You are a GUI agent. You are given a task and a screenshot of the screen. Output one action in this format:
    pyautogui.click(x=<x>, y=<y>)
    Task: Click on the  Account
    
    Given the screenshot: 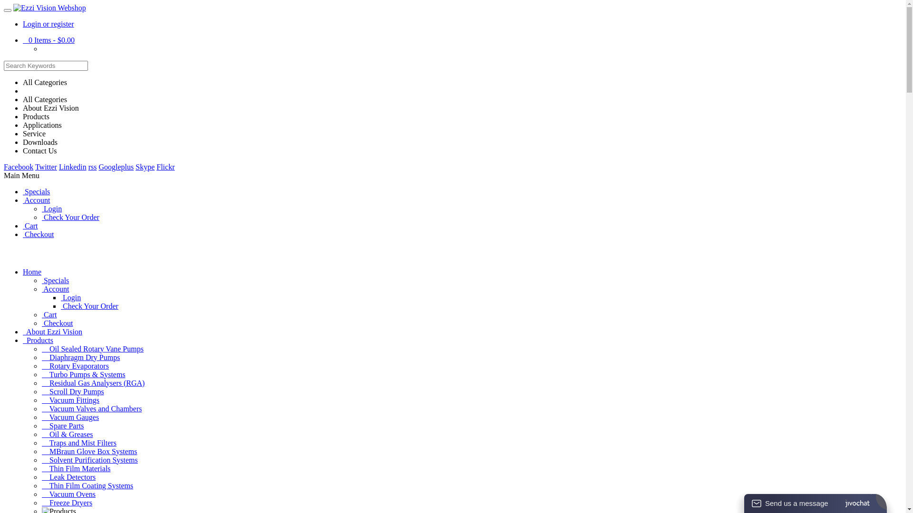 What is the action you would take?
    pyautogui.click(x=55, y=289)
    